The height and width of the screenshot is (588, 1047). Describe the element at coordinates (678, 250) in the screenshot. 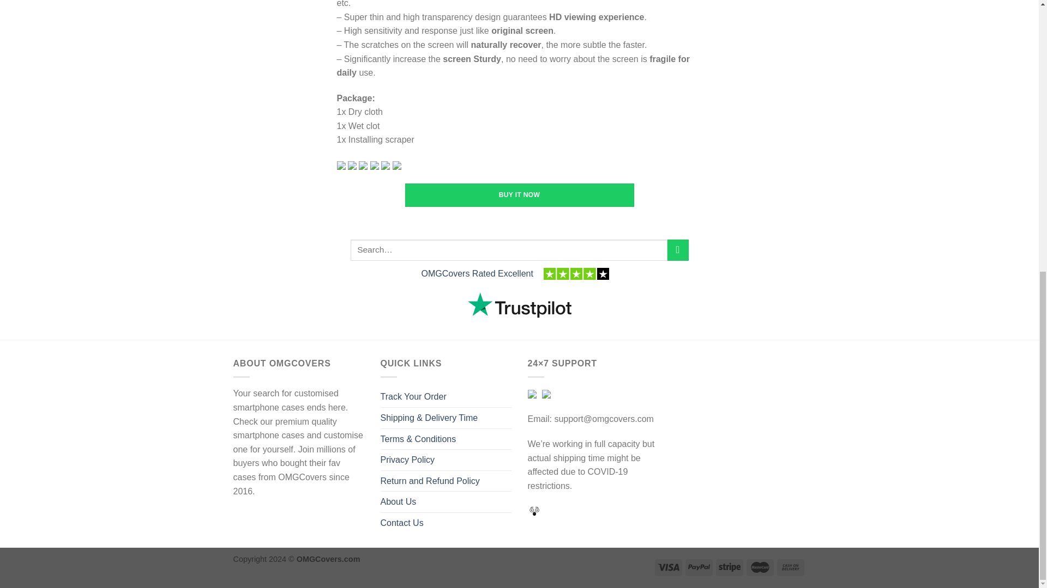

I see `Search` at that location.